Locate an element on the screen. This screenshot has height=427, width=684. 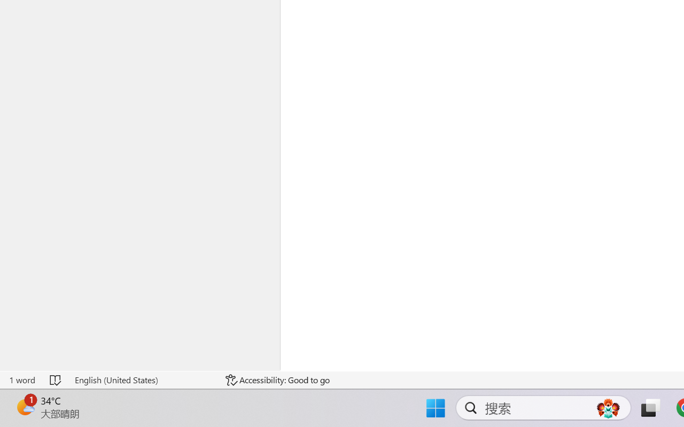
Spelling and Grammar Check No Errors is located at coordinates (56, 380).